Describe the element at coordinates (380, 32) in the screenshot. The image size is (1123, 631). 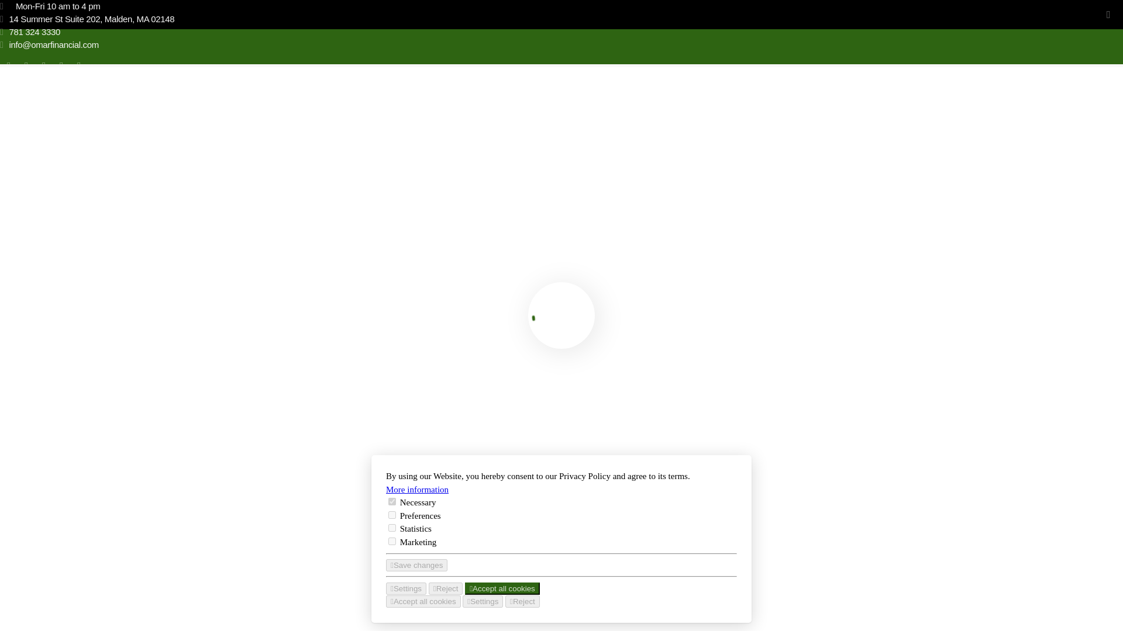
I see `781 324 3330` at that location.